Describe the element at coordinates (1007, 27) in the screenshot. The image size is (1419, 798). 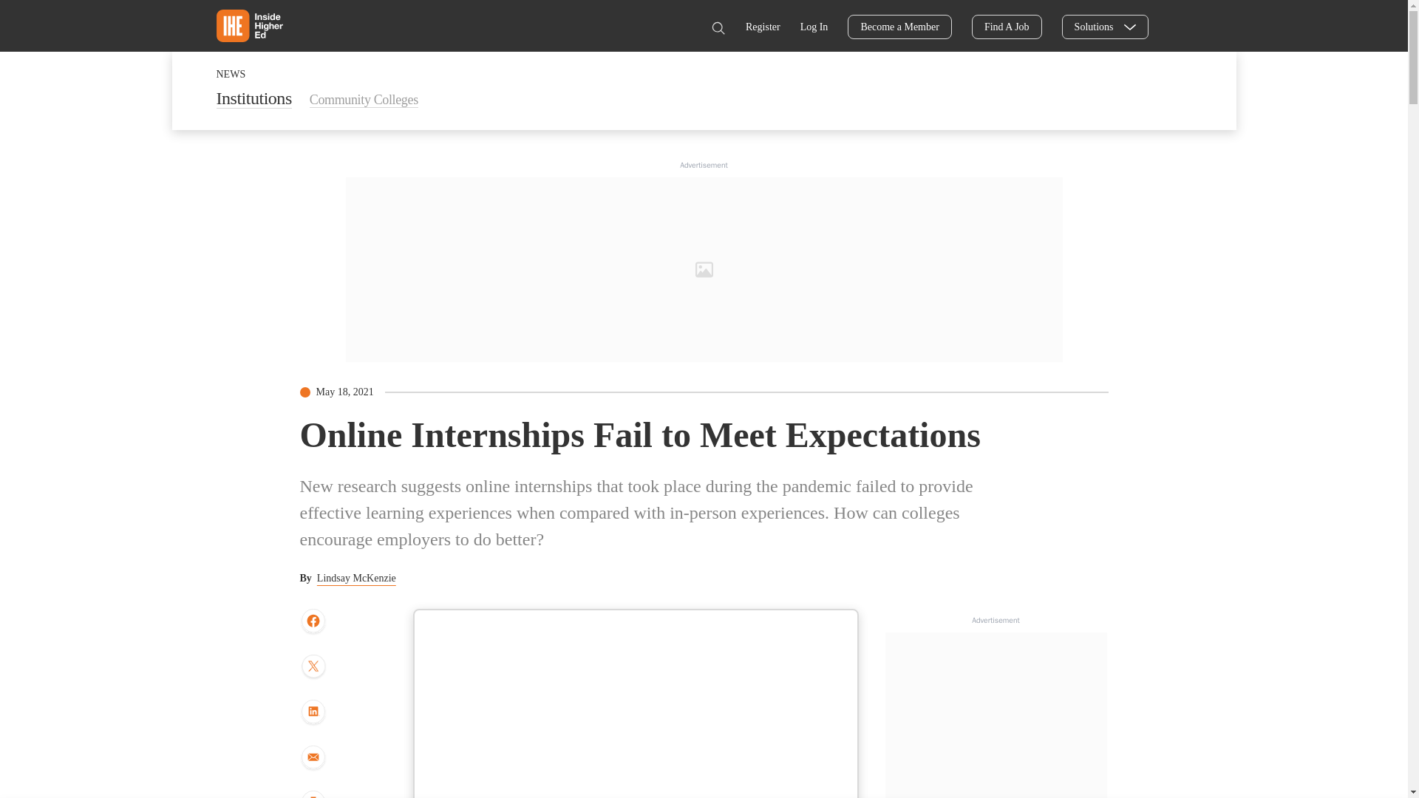
I see `Find A Job` at that location.